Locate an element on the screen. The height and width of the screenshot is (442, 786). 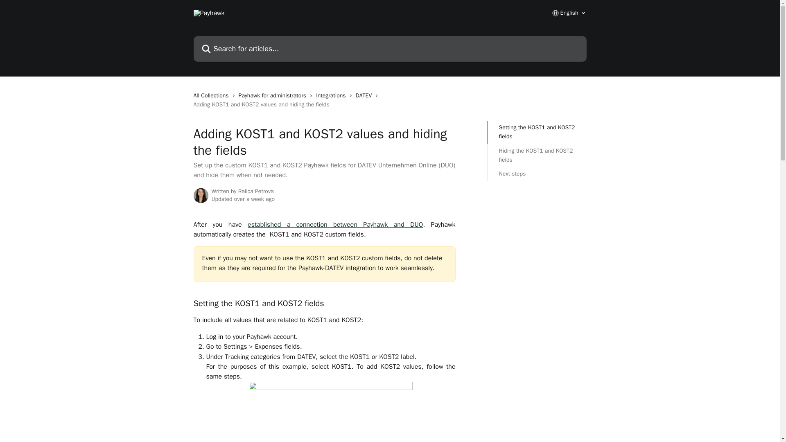
Setting the KOST1 and KOST2 fields  is located at coordinates (536, 132).